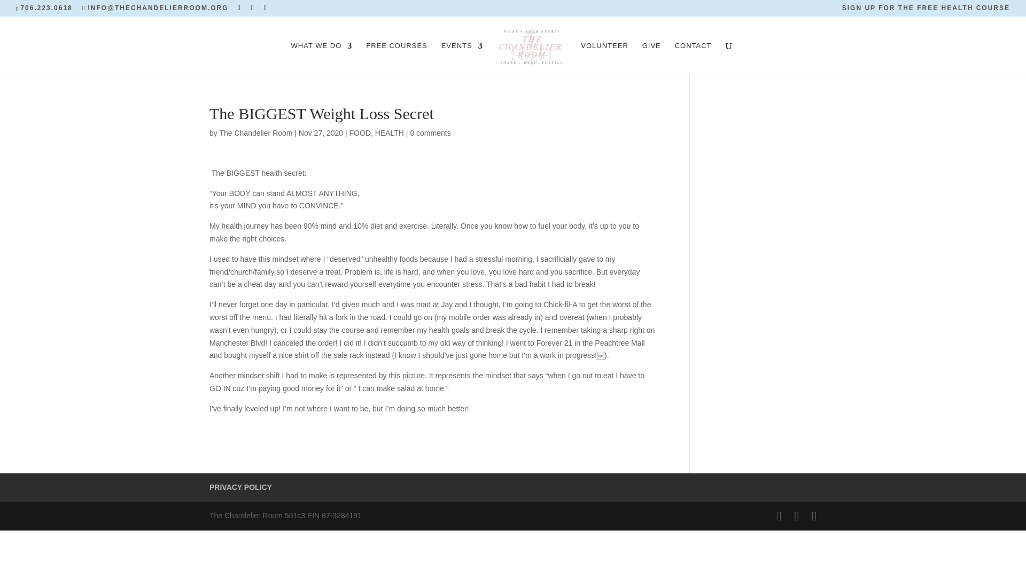 This screenshot has width=1026, height=577. I want to click on SIGN UP FOR THE FREE HEALTH COURSE, so click(926, 10).